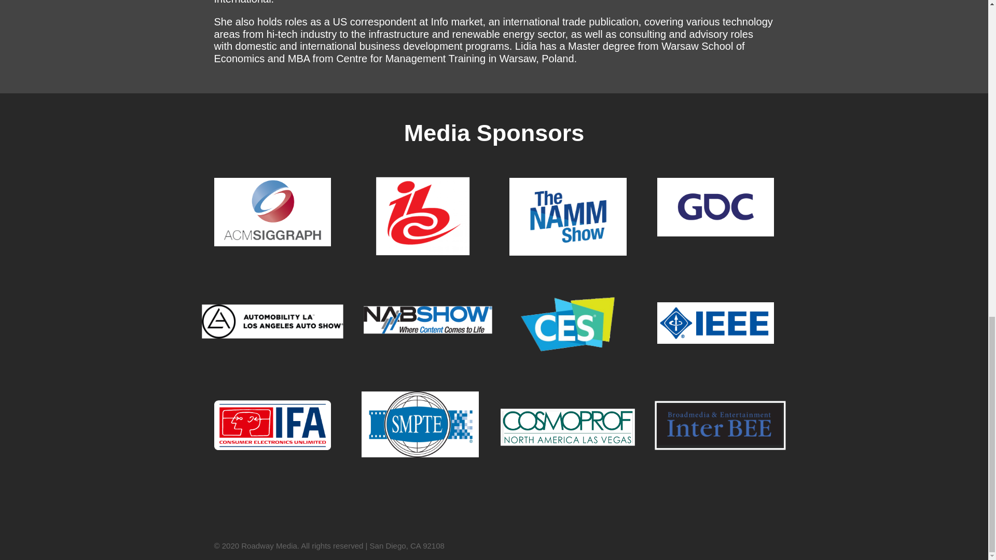  Describe the element at coordinates (260, 318) in the screenshot. I see `Auto` at that location.